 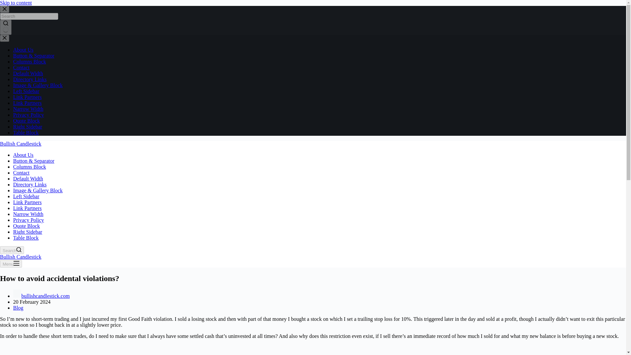 What do you see at coordinates (21, 67) in the screenshot?
I see `Contact` at bounding box center [21, 67].